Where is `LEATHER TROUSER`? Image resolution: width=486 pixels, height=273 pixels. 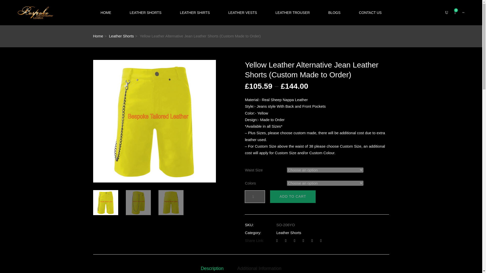 LEATHER TROUSER is located at coordinates (293, 13).